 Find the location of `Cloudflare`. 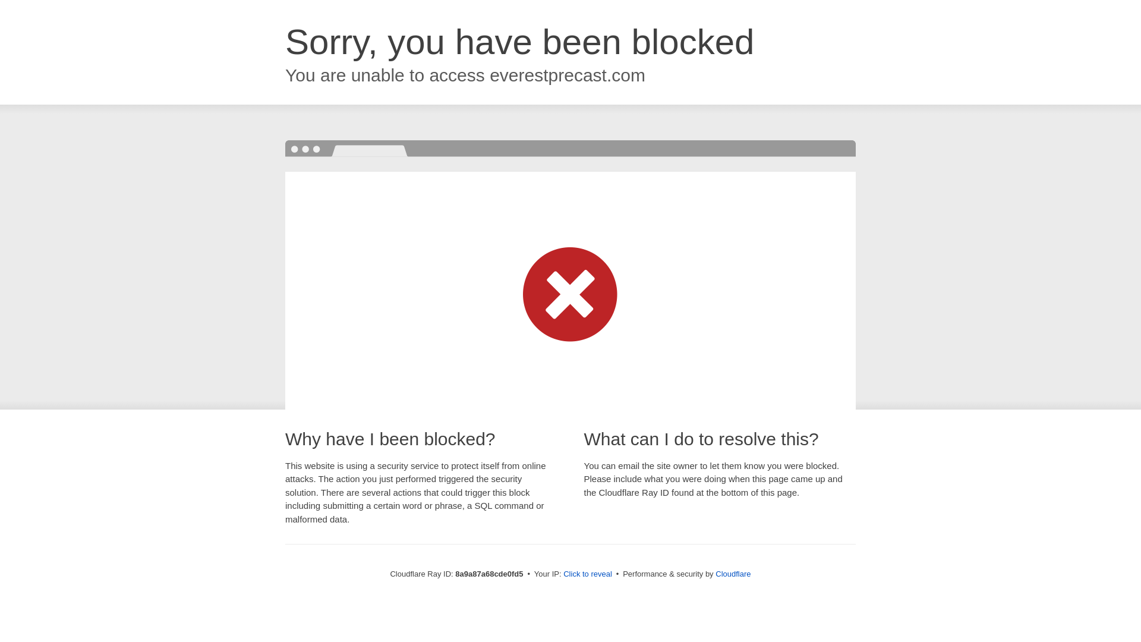

Cloudflare is located at coordinates (733, 574).